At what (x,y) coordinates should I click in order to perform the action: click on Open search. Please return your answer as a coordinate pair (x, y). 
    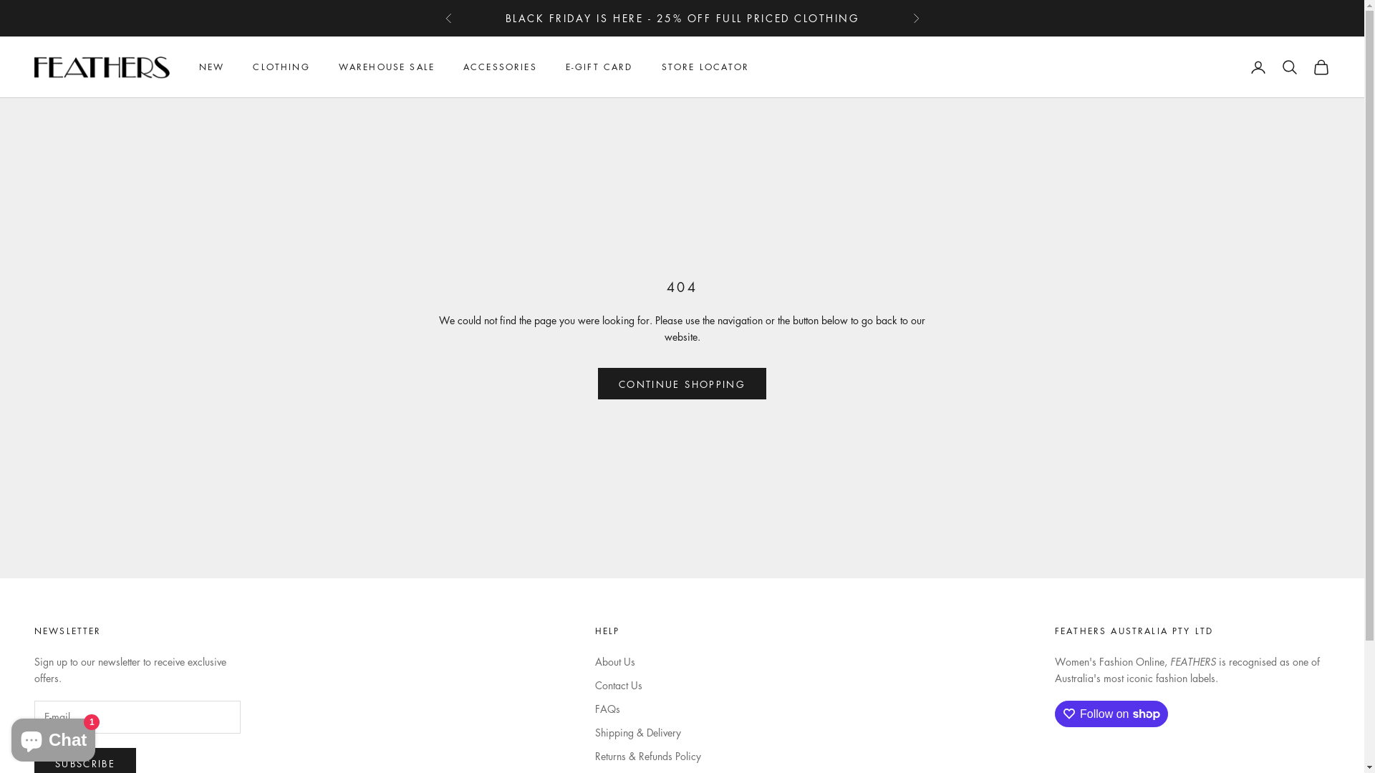
    Looking at the image, I should click on (1290, 67).